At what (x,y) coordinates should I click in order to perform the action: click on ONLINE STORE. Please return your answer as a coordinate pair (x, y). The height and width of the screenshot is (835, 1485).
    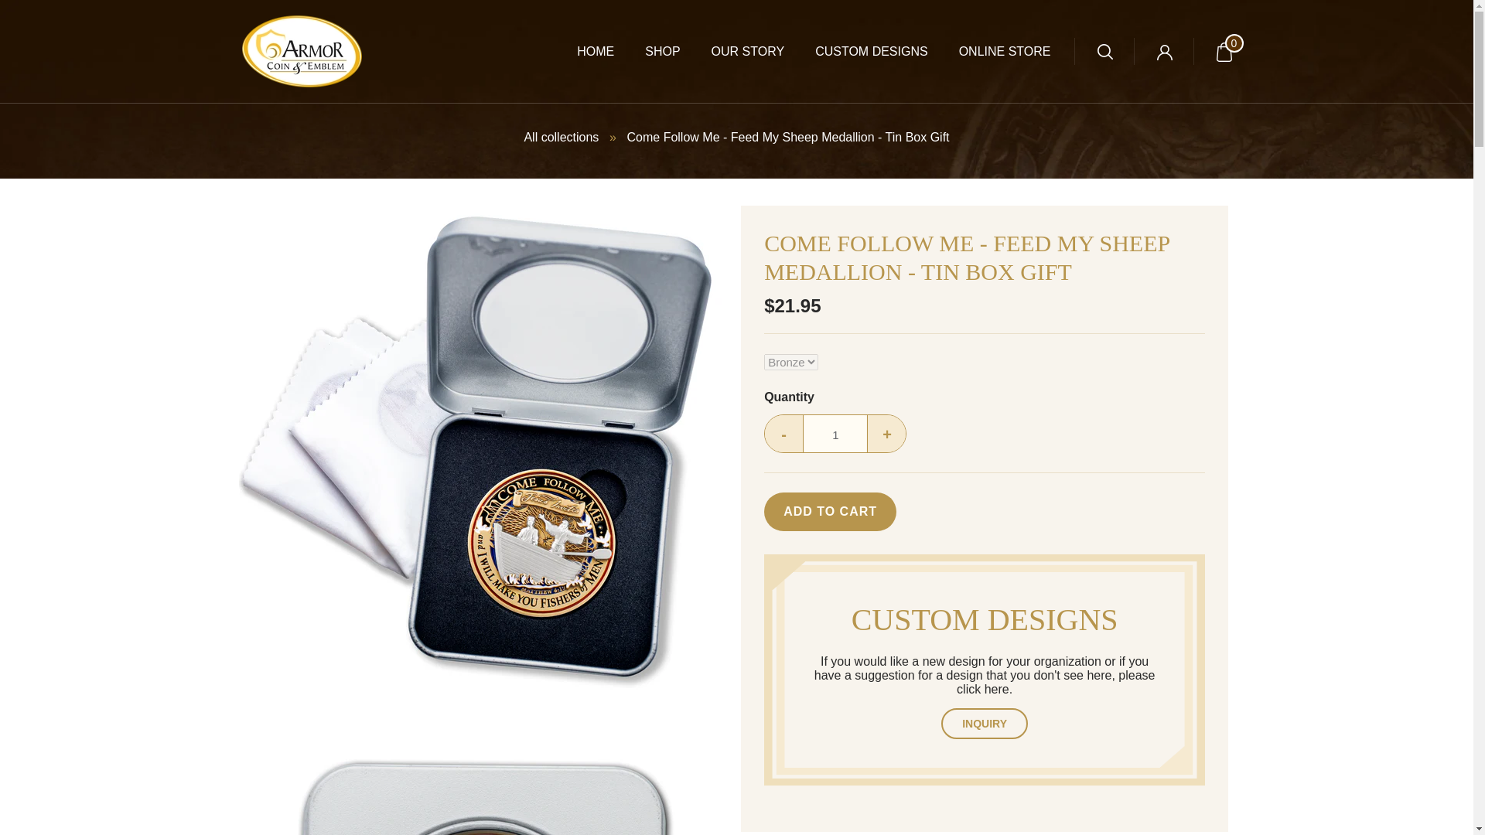
    Looking at the image, I should click on (990, 51).